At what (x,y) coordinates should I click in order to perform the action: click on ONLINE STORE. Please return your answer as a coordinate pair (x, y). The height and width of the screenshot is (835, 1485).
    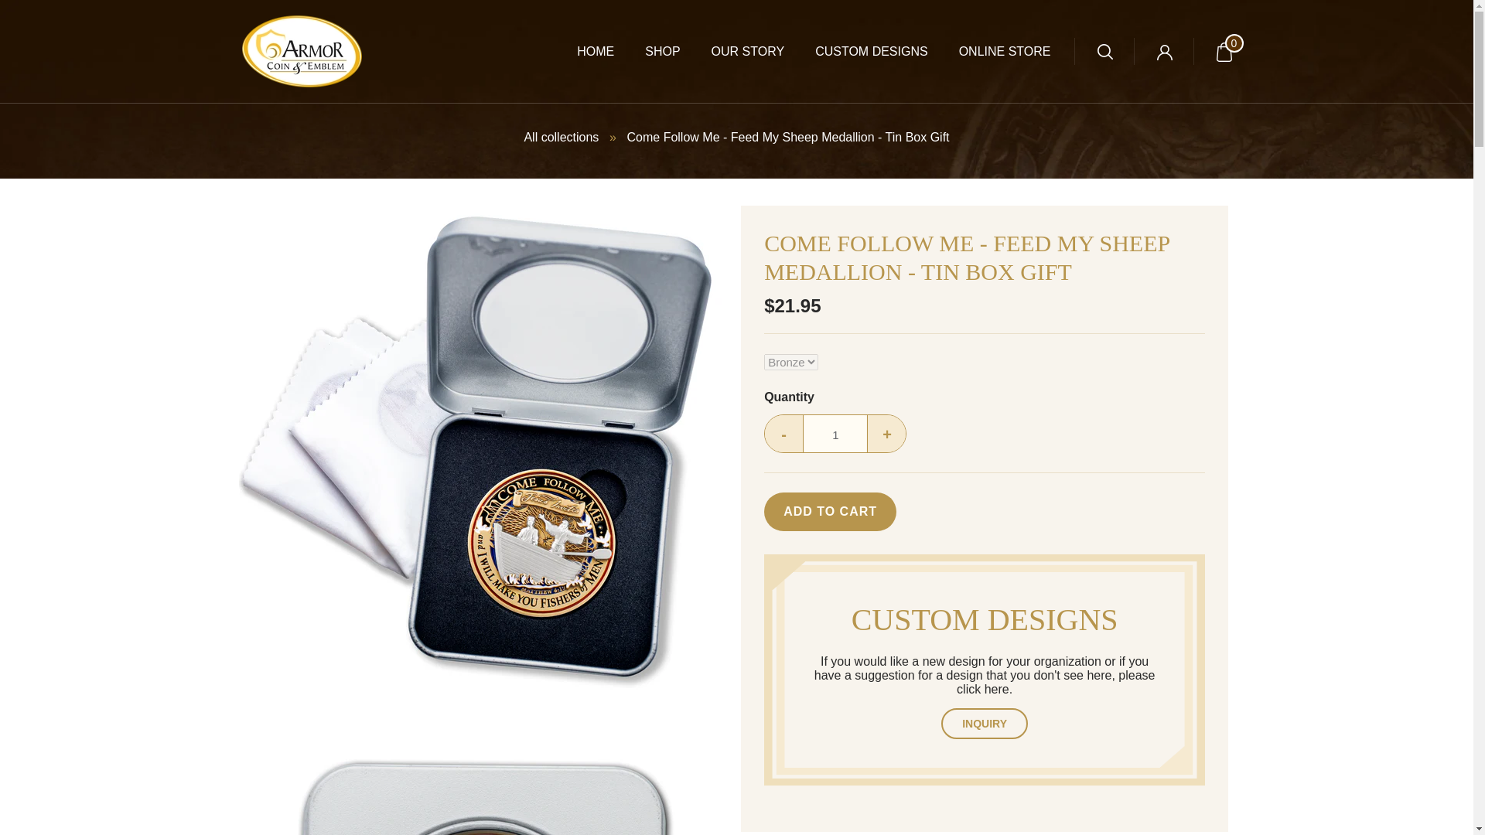
    Looking at the image, I should click on (990, 51).